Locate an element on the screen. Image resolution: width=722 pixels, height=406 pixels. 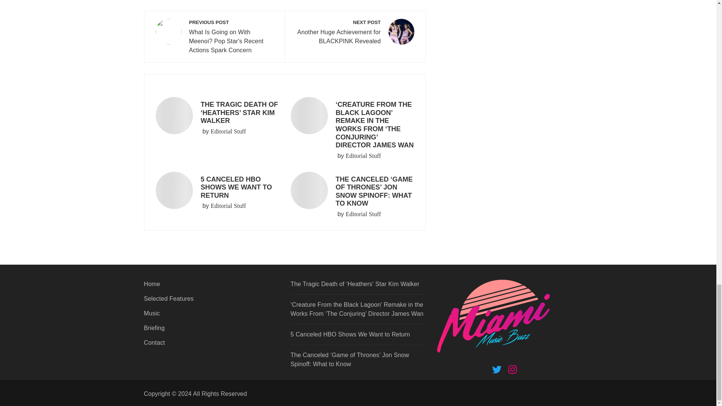
Editorial Stuff is located at coordinates (355, 32).